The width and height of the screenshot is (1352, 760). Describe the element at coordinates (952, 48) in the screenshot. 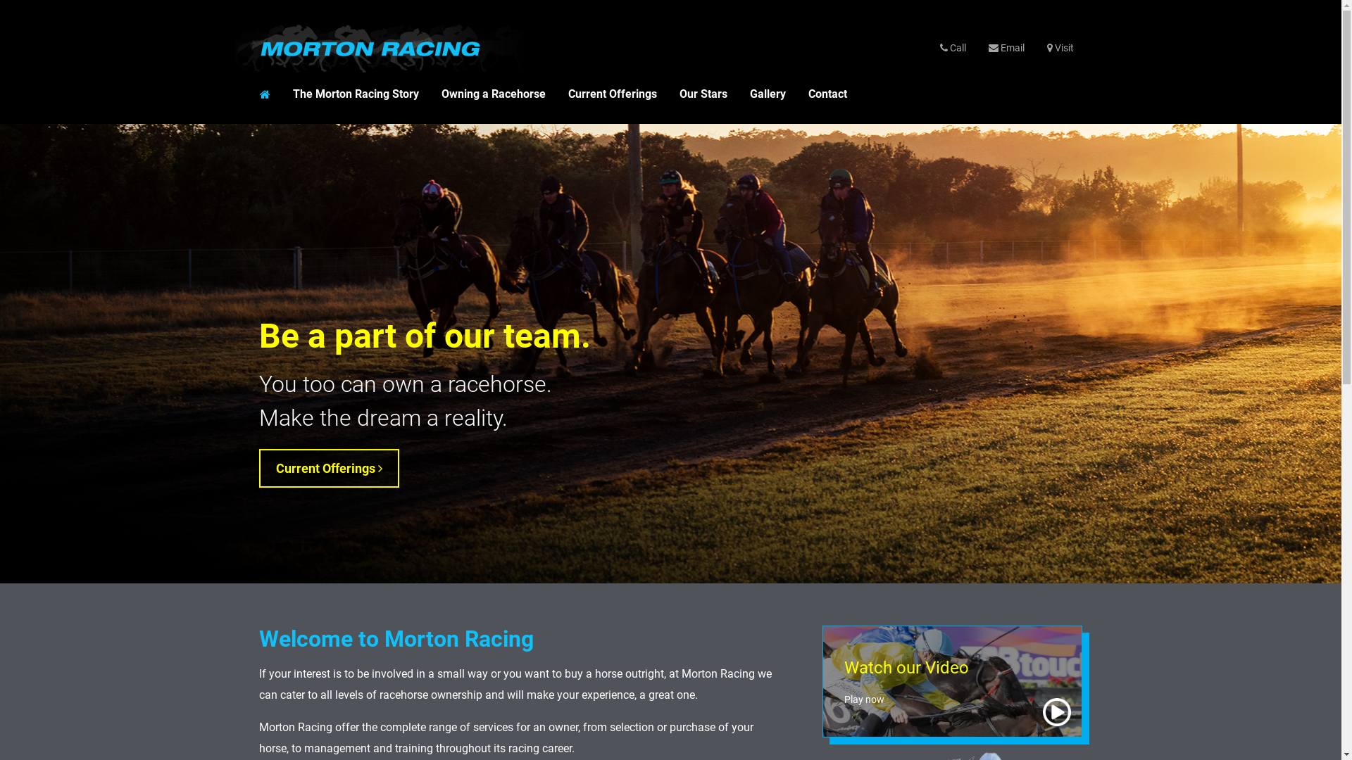

I see `Call` at that location.